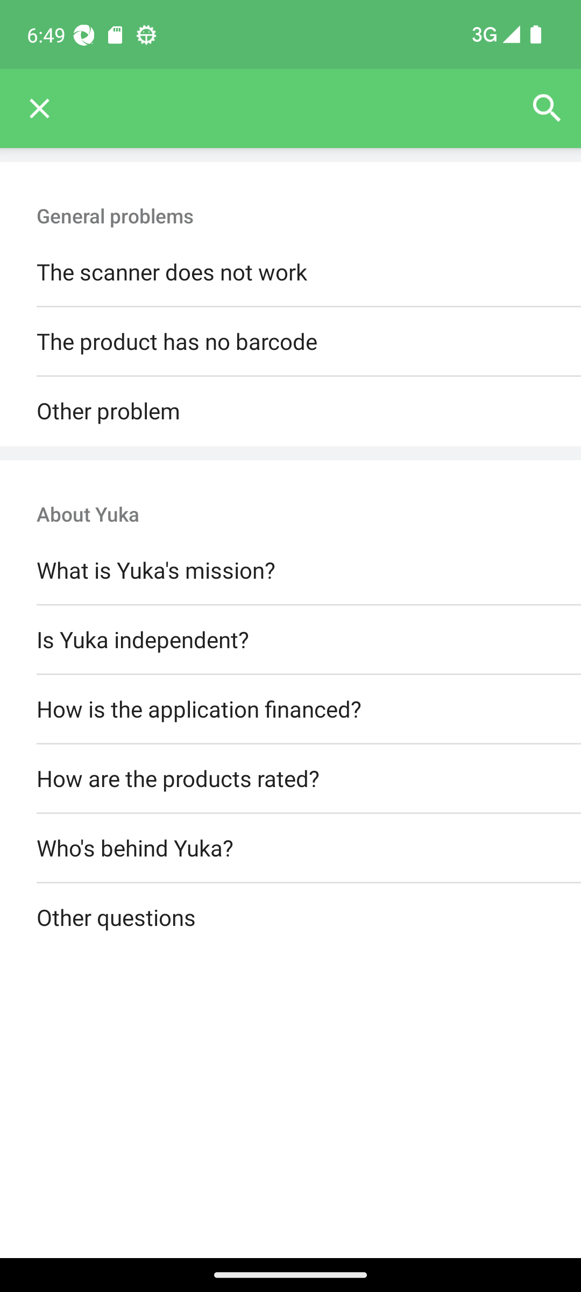 This screenshot has height=1292, width=581. I want to click on The scanner does not work, so click(290, 272).